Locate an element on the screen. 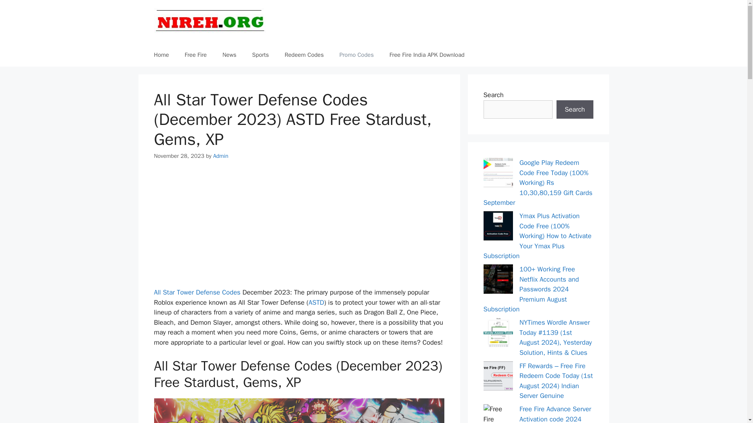 The image size is (753, 423). Sports is located at coordinates (260, 55).